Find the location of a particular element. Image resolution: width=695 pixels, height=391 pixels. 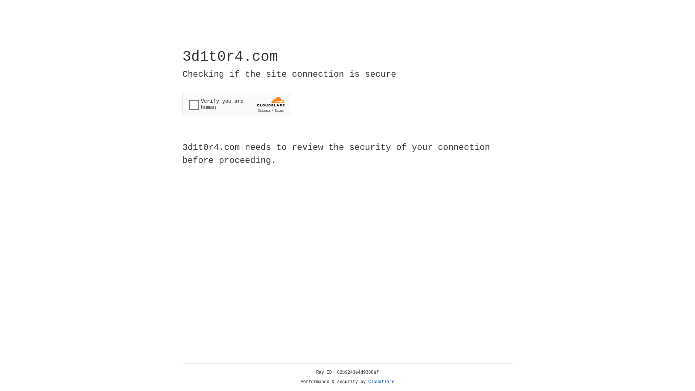

Cloudflare is located at coordinates (382, 382).